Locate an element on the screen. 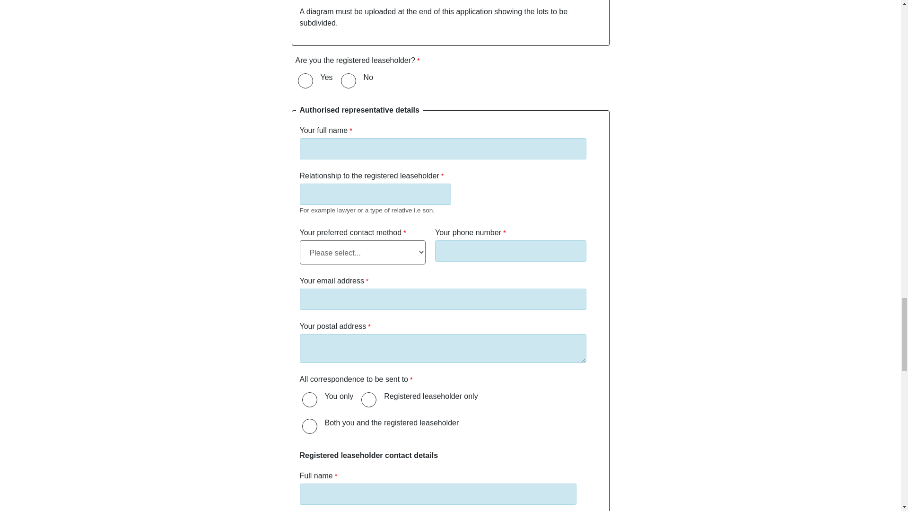  Your email address is located at coordinates (443, 299).